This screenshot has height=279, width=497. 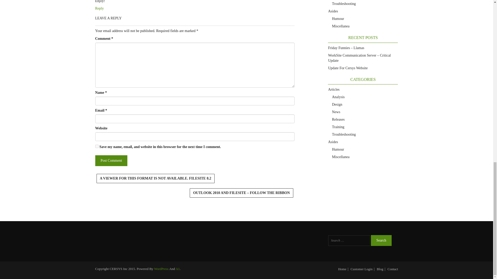 What do you see at coordinates (155, 178) in the screenshot?
I see `A VIEWER FOR THIS FORMAT IS NOT AVAILABLE. FILESITE 8.2` at bounding box center [155, 178].